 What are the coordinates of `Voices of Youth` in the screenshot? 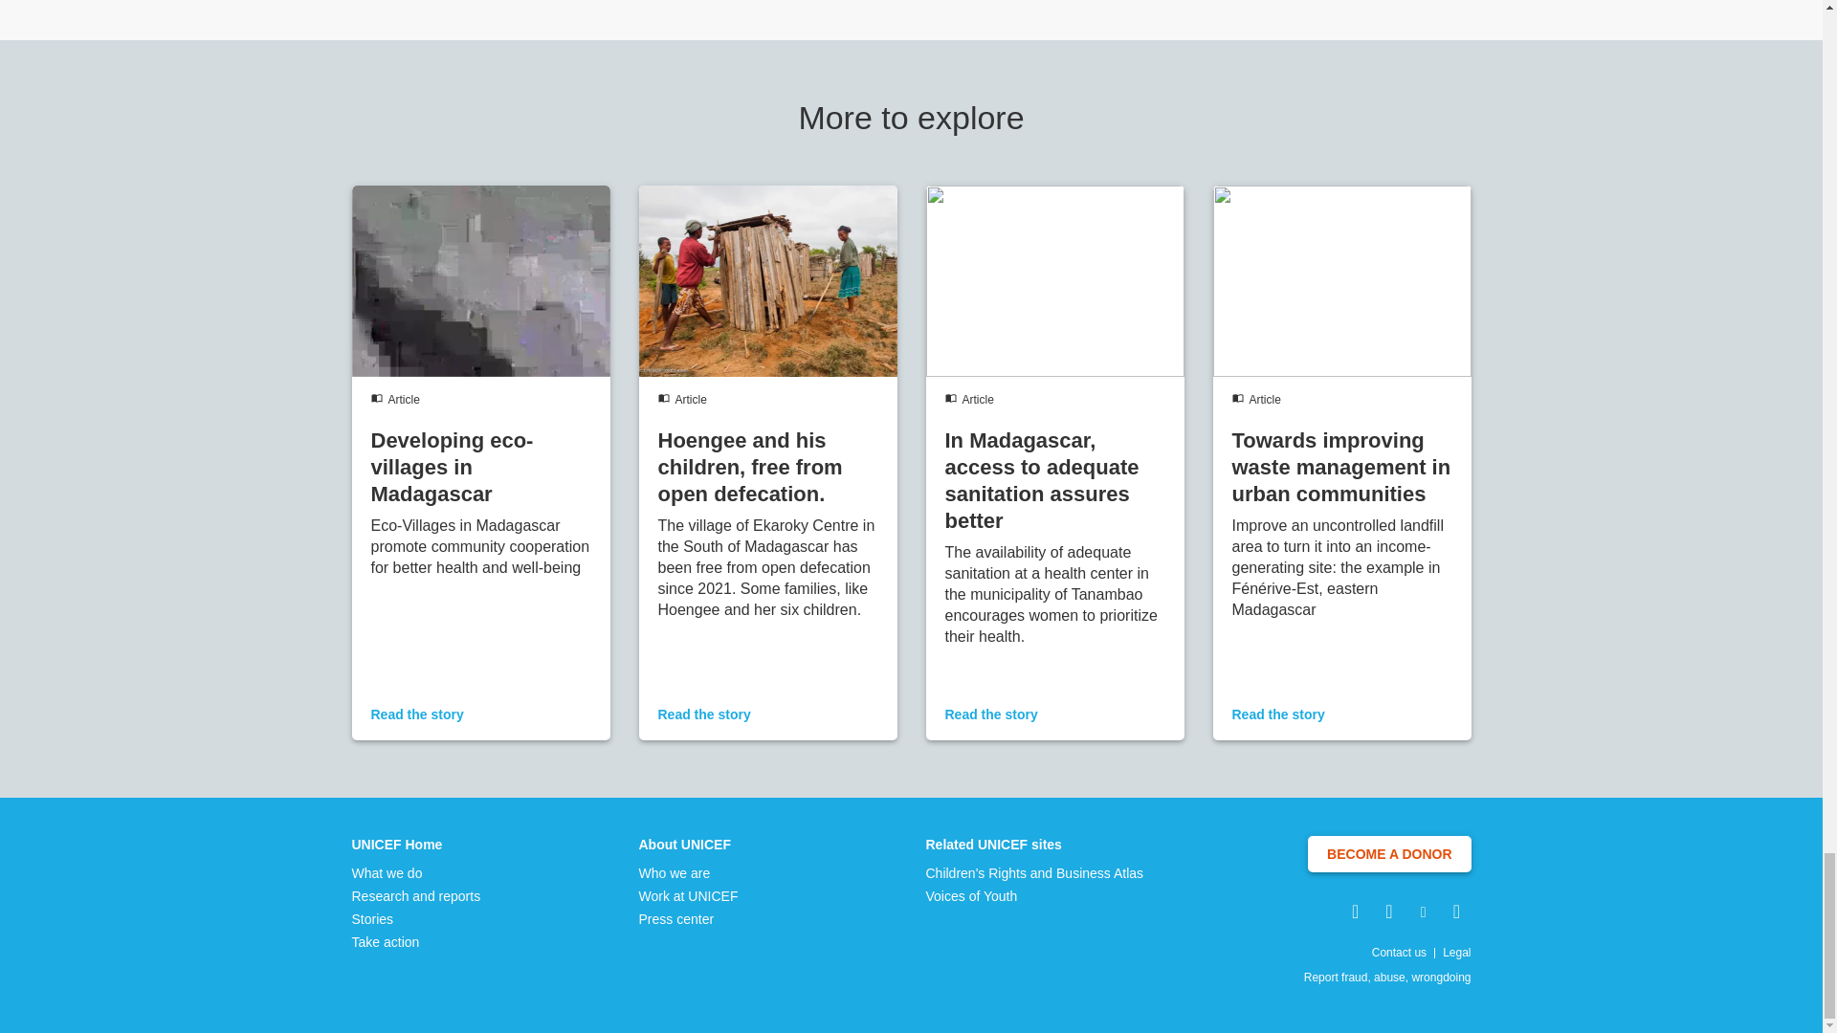 It's located at (1035, 895).